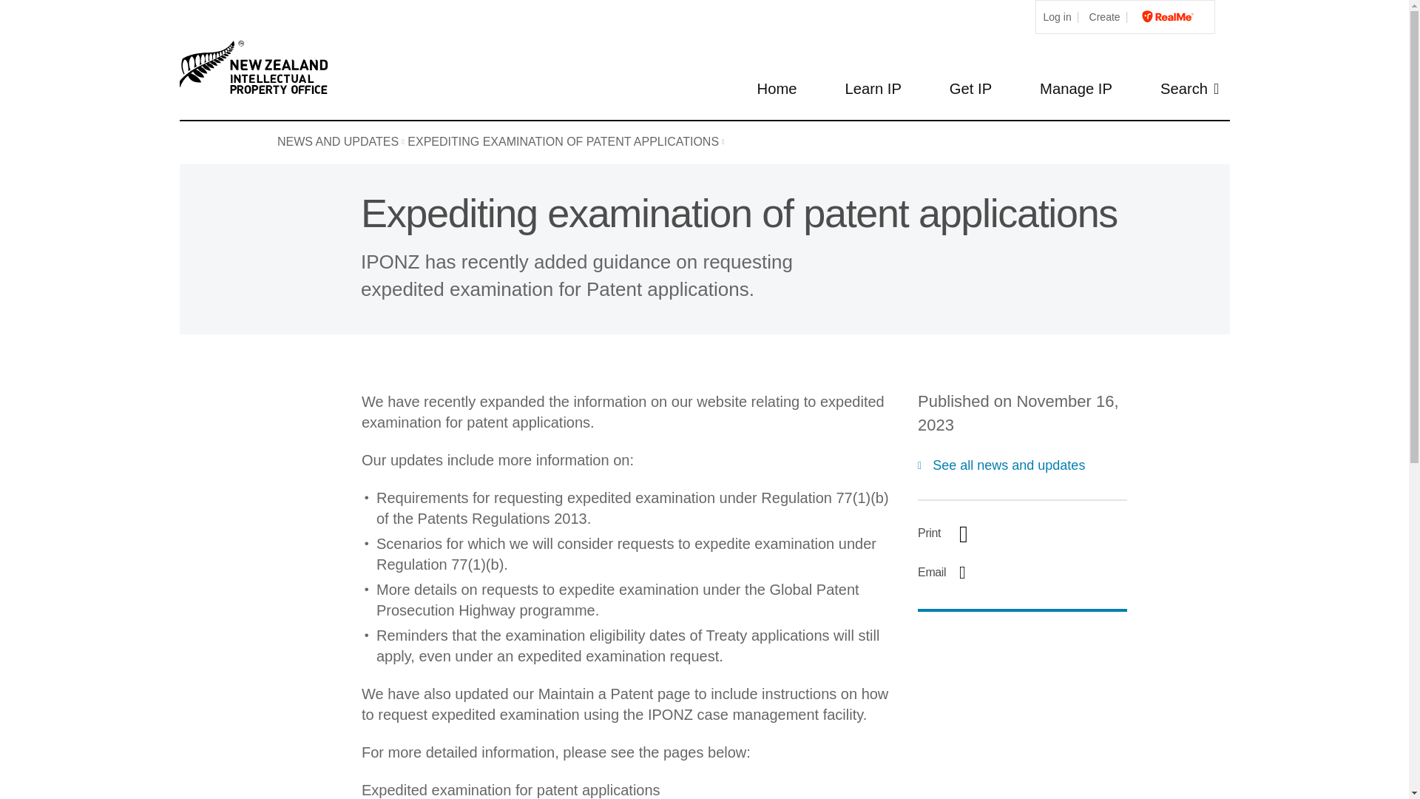 Image resolution: width=1420 pixels, height=799 pixels. Describe the element at coordinates (970, 90) in the screenshot. I see `Get IP` at that location.